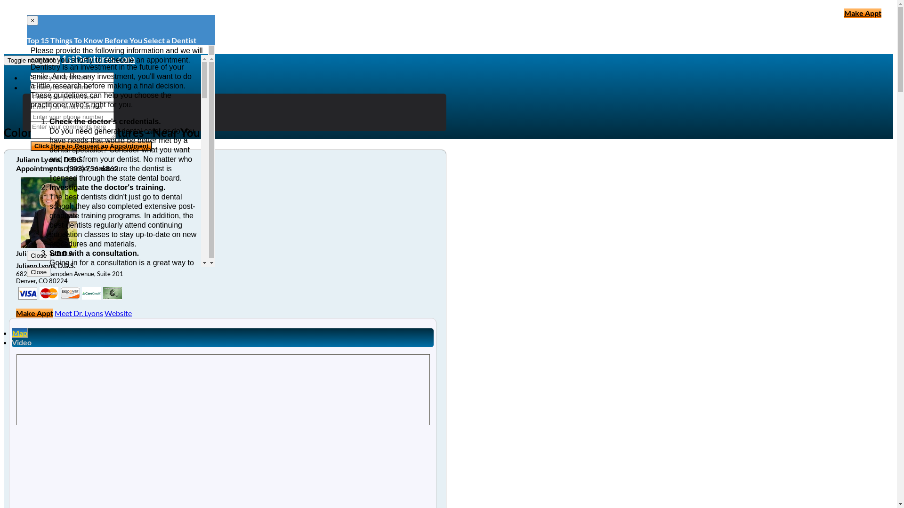 The width and height of the screenshot is (904, 508). I want to click on Video, so click(22, 342).